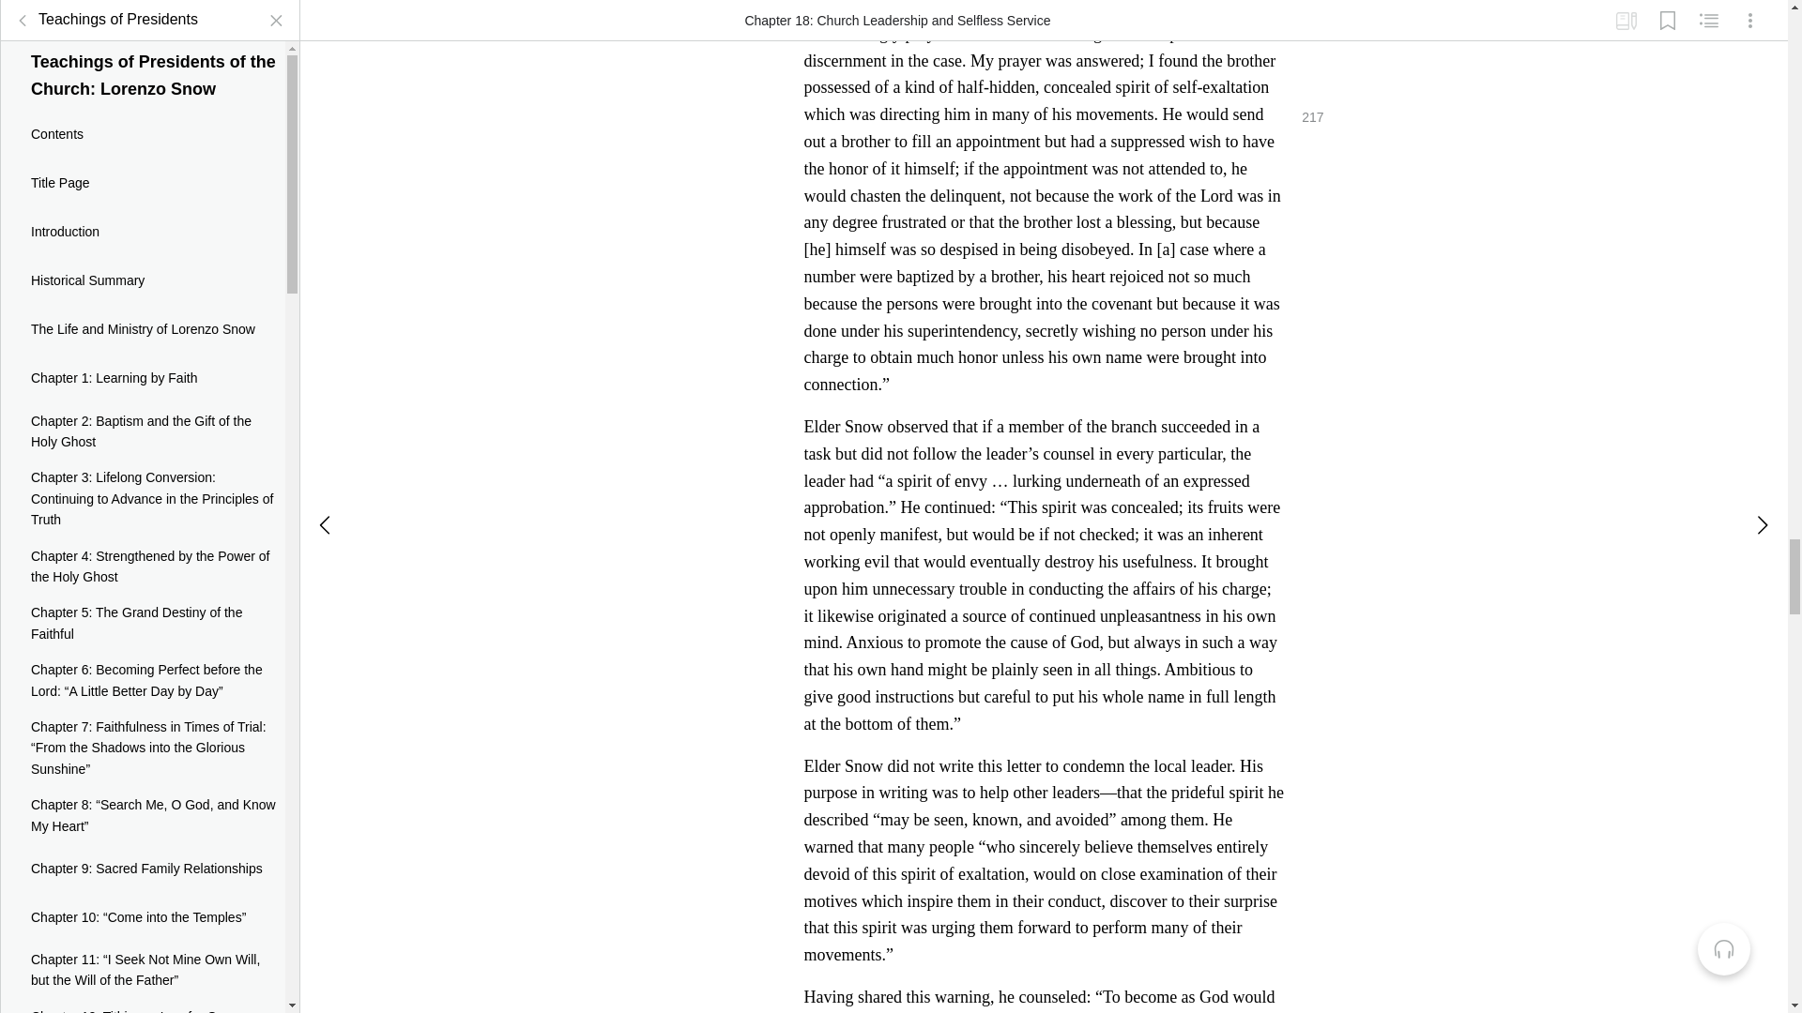 The image size is (1802, 1013). What do you see at coordinates (143, 447) in the screenshot?
I see `Chapter 20: The Kingdom of God Moves Forward` at bounding box center [143, 447].